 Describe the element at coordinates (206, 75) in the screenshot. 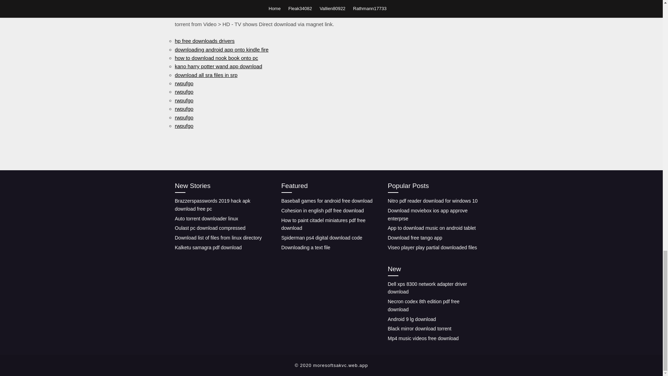

I see `download all sra files in srp` at that location.